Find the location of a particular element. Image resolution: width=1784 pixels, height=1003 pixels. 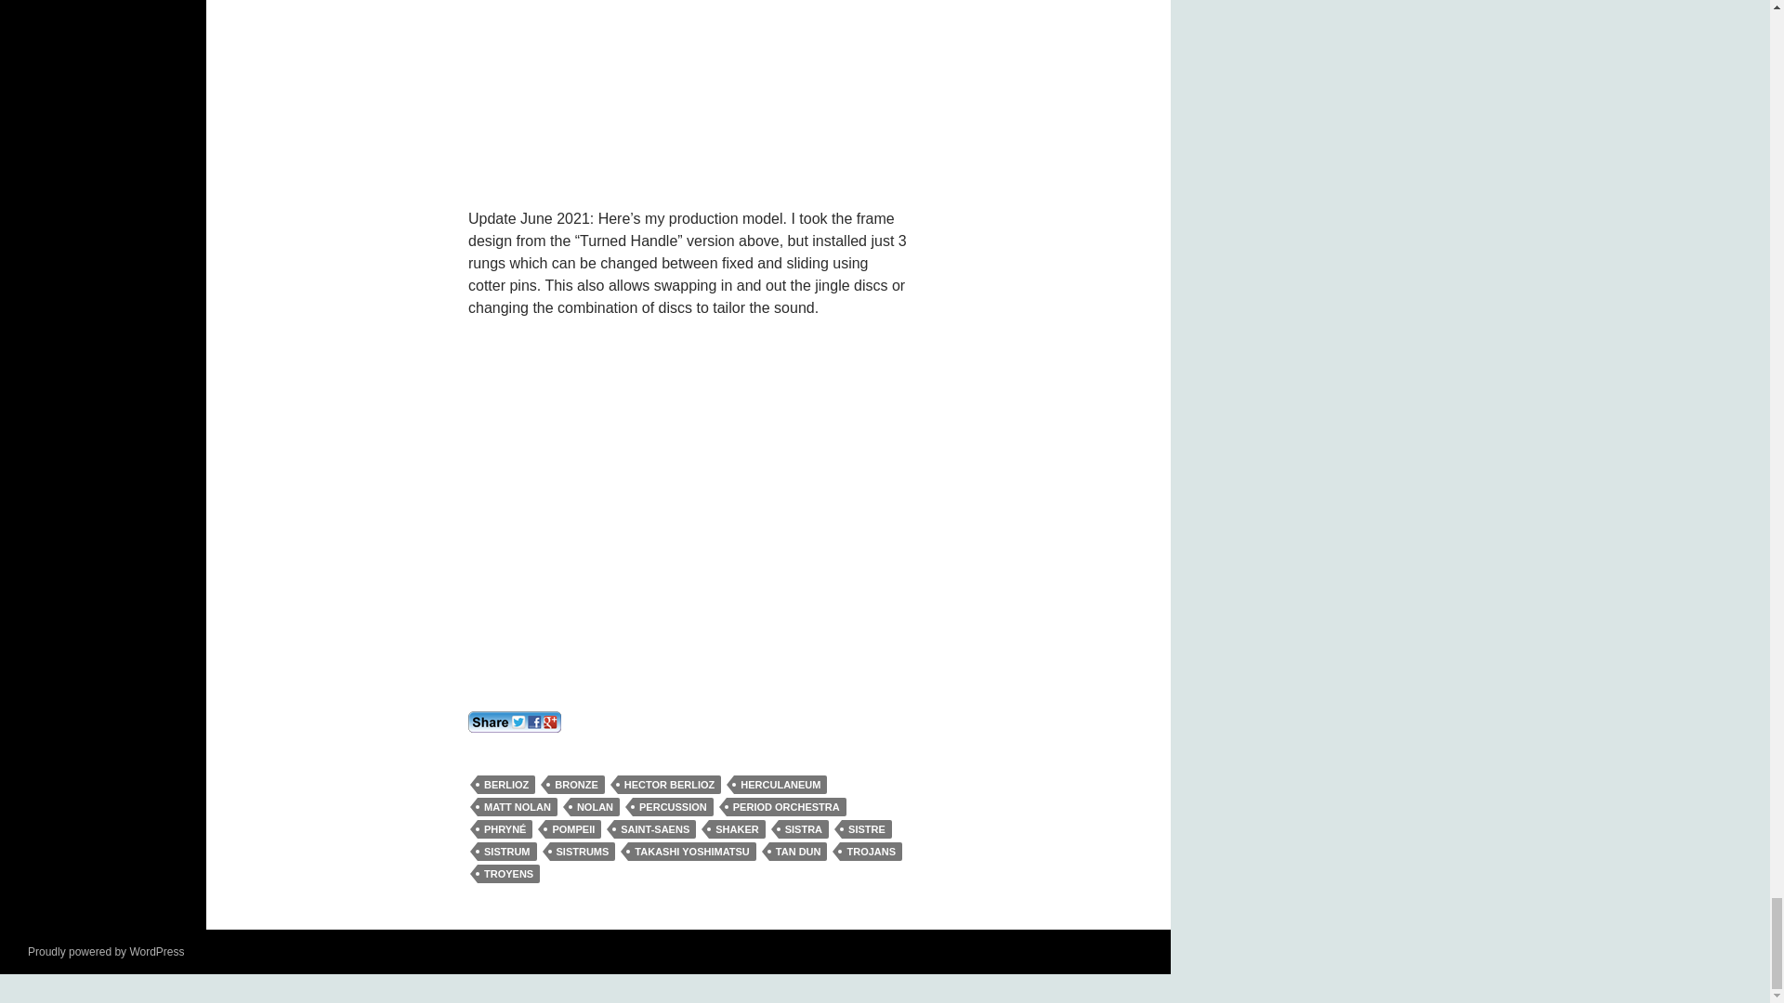

HERCULANEUM is located at coordinates (780, 784).